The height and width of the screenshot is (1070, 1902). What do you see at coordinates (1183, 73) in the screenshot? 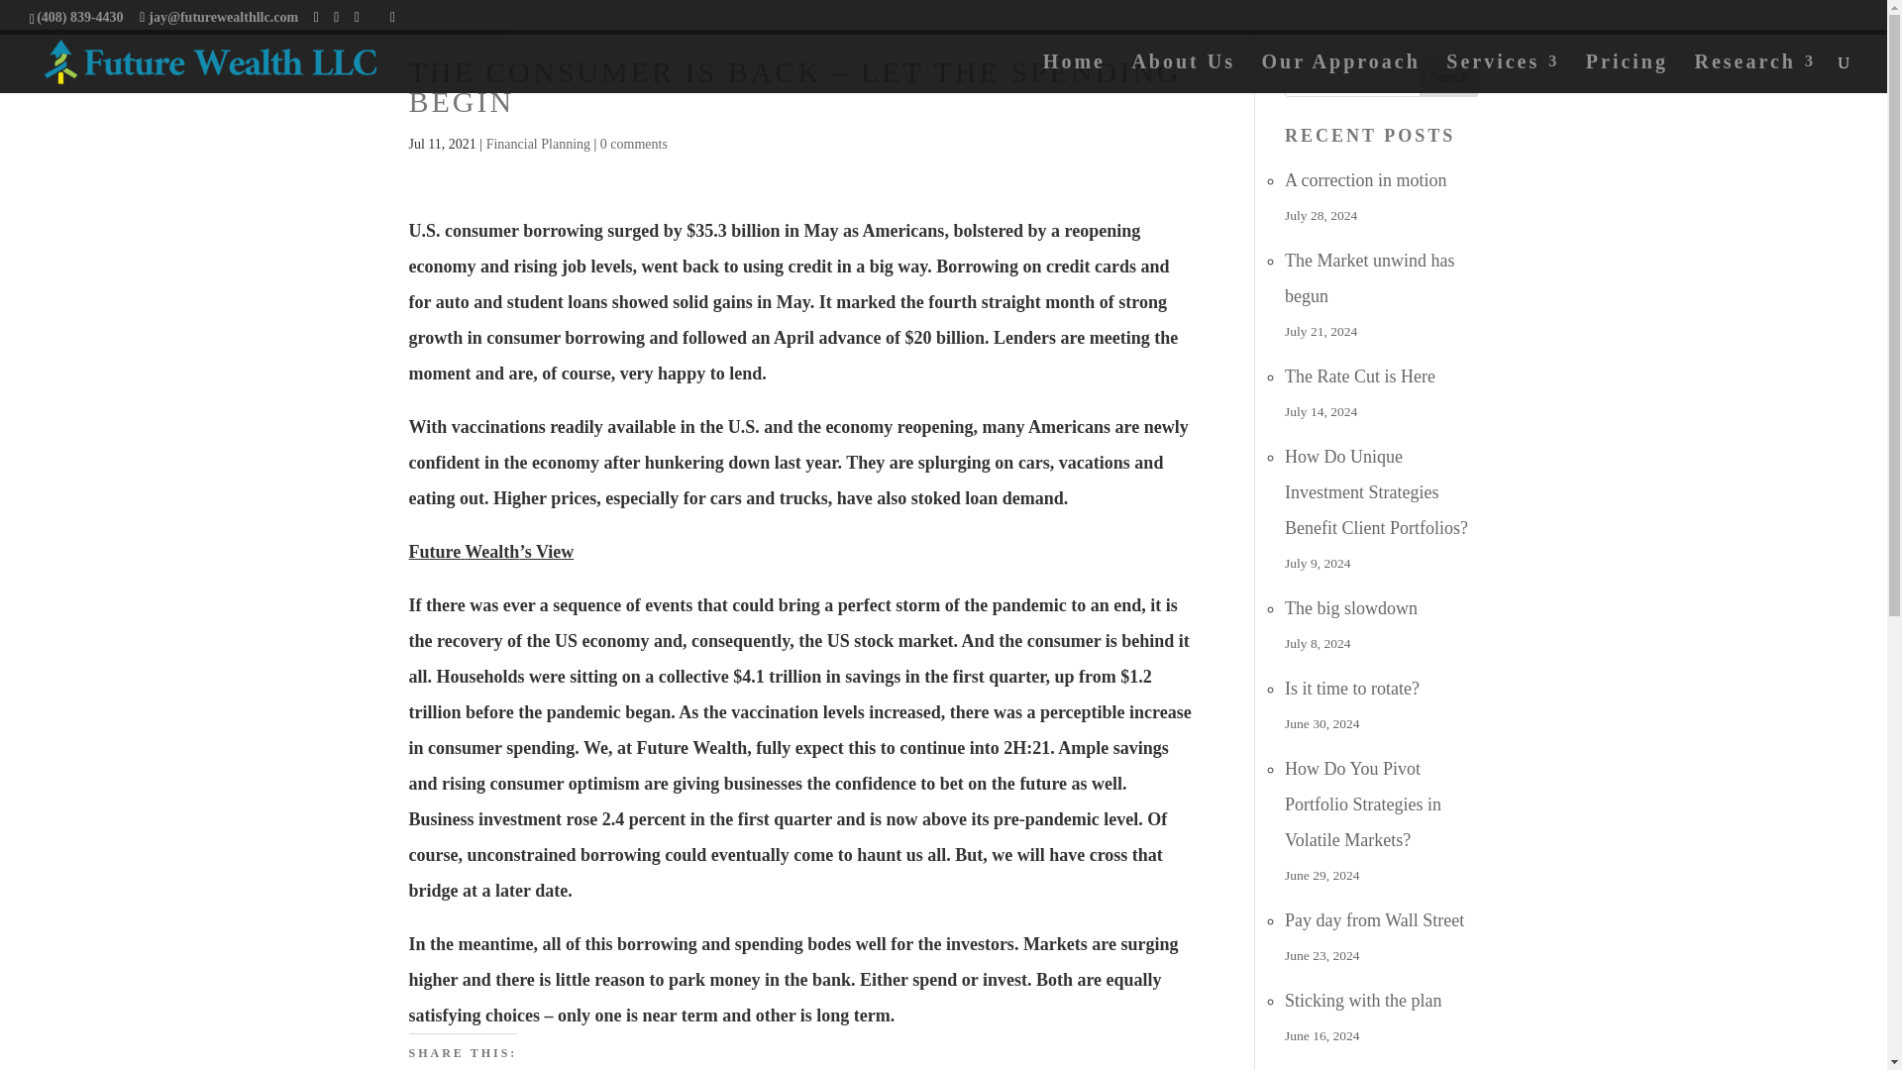
I see `About Us` at bounding box center [1183, 73].